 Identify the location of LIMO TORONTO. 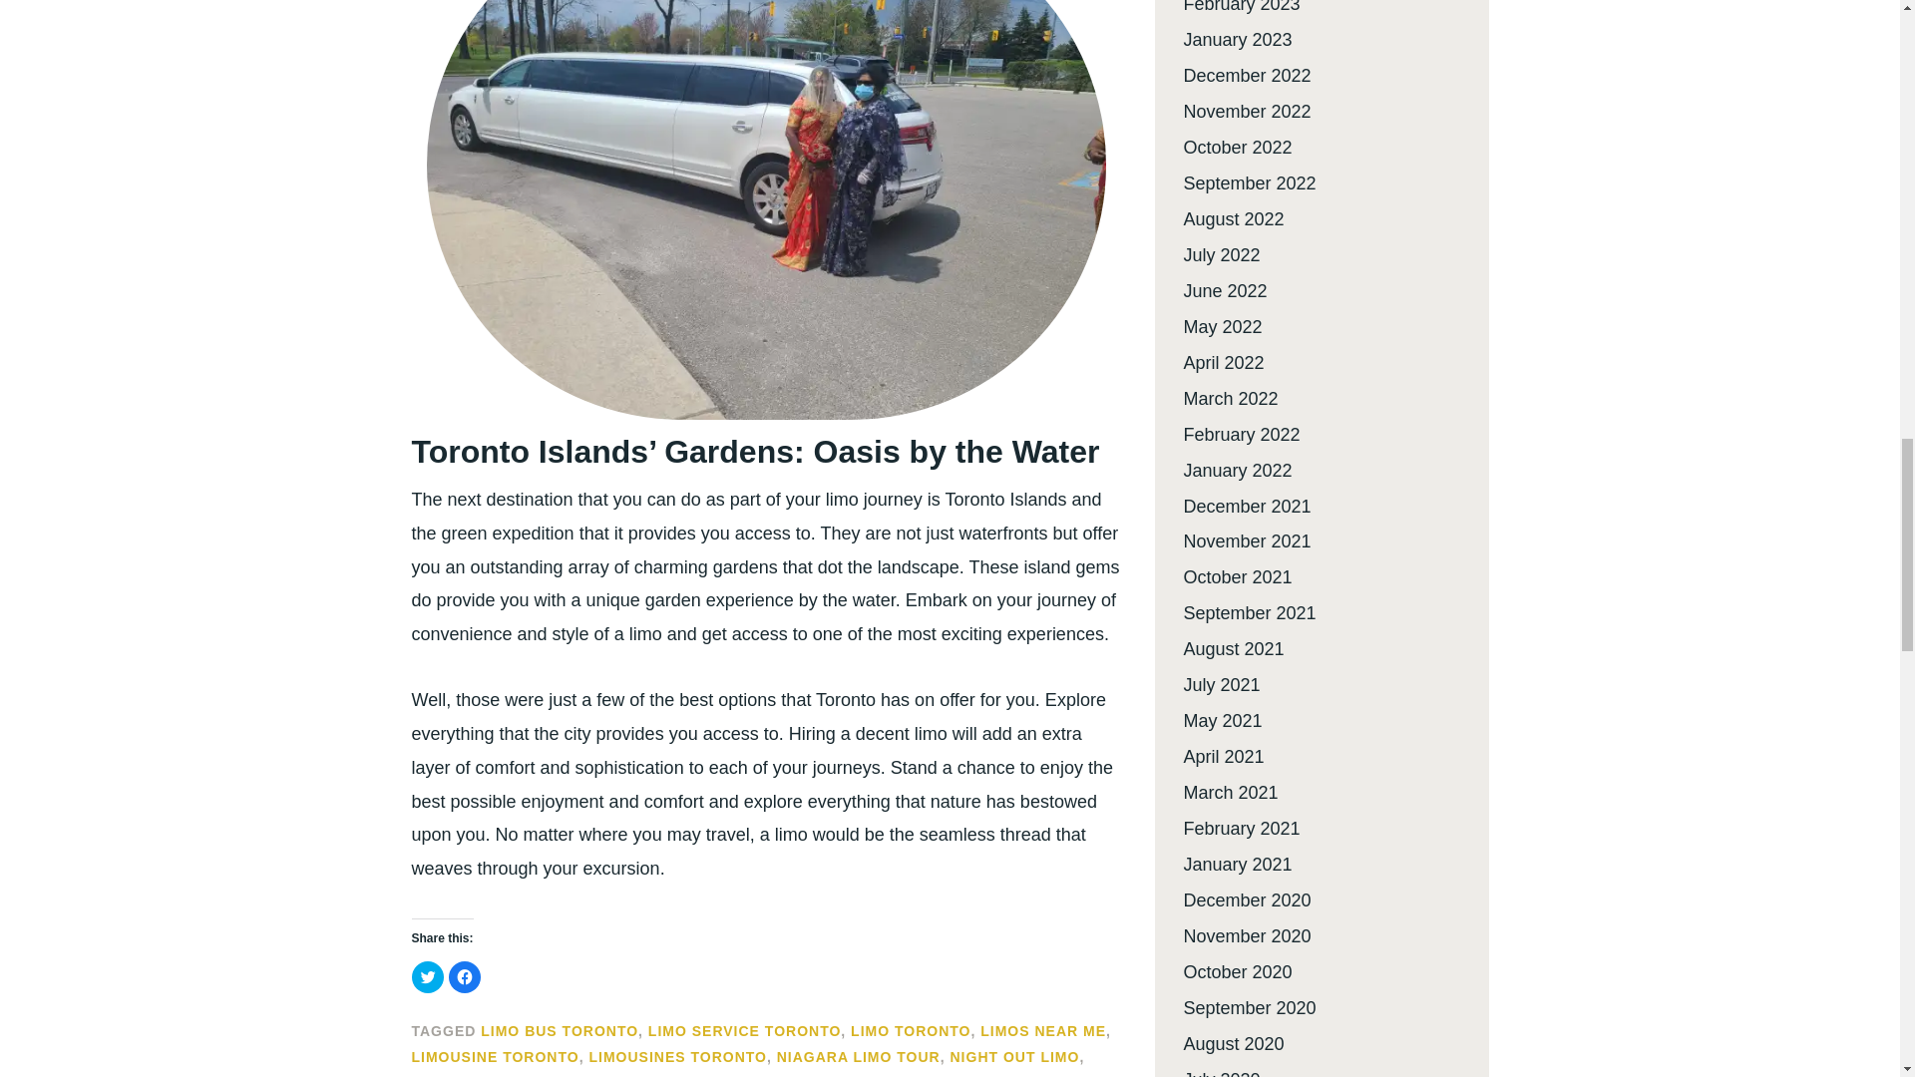
(910, 1031).